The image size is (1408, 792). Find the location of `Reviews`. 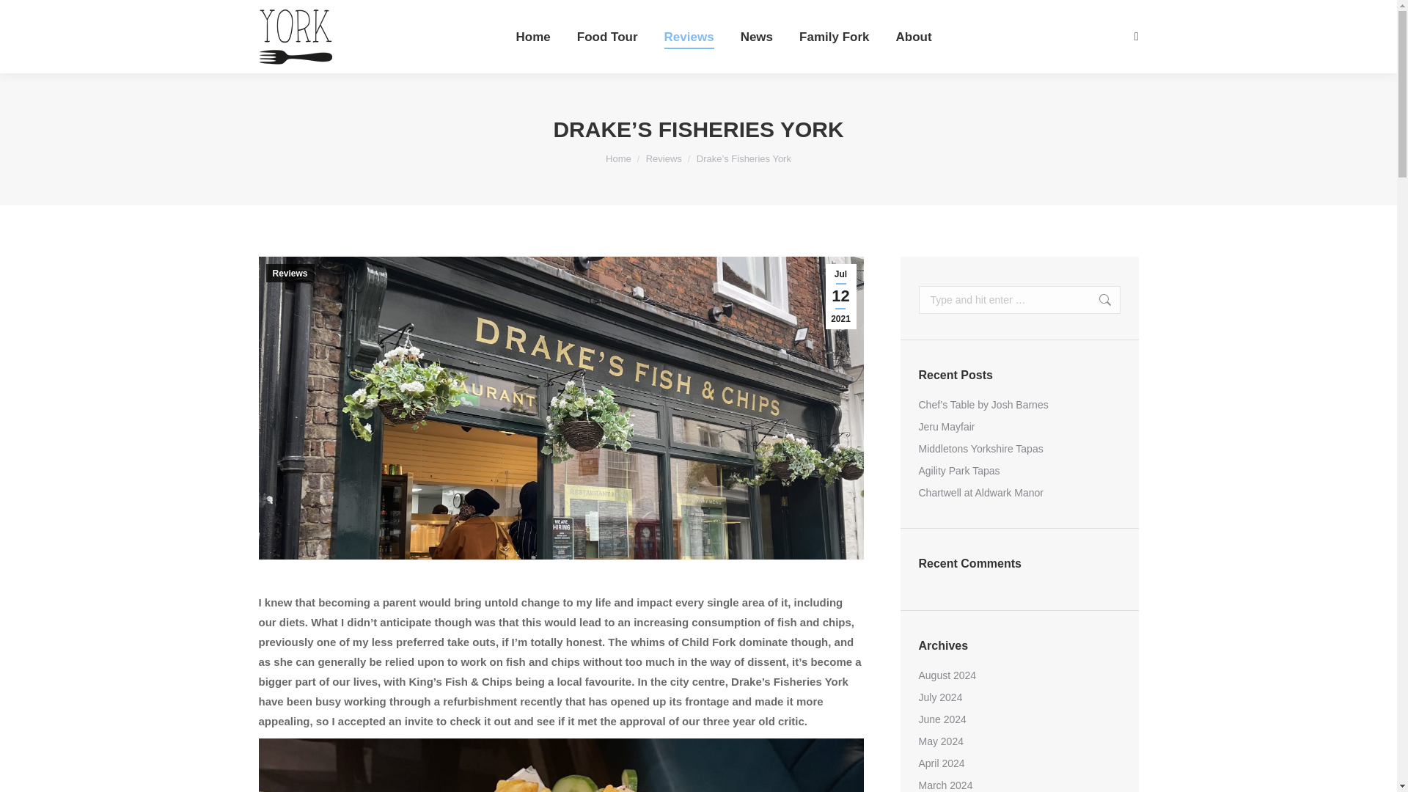

Reviews is located at coordinates (689, 37).